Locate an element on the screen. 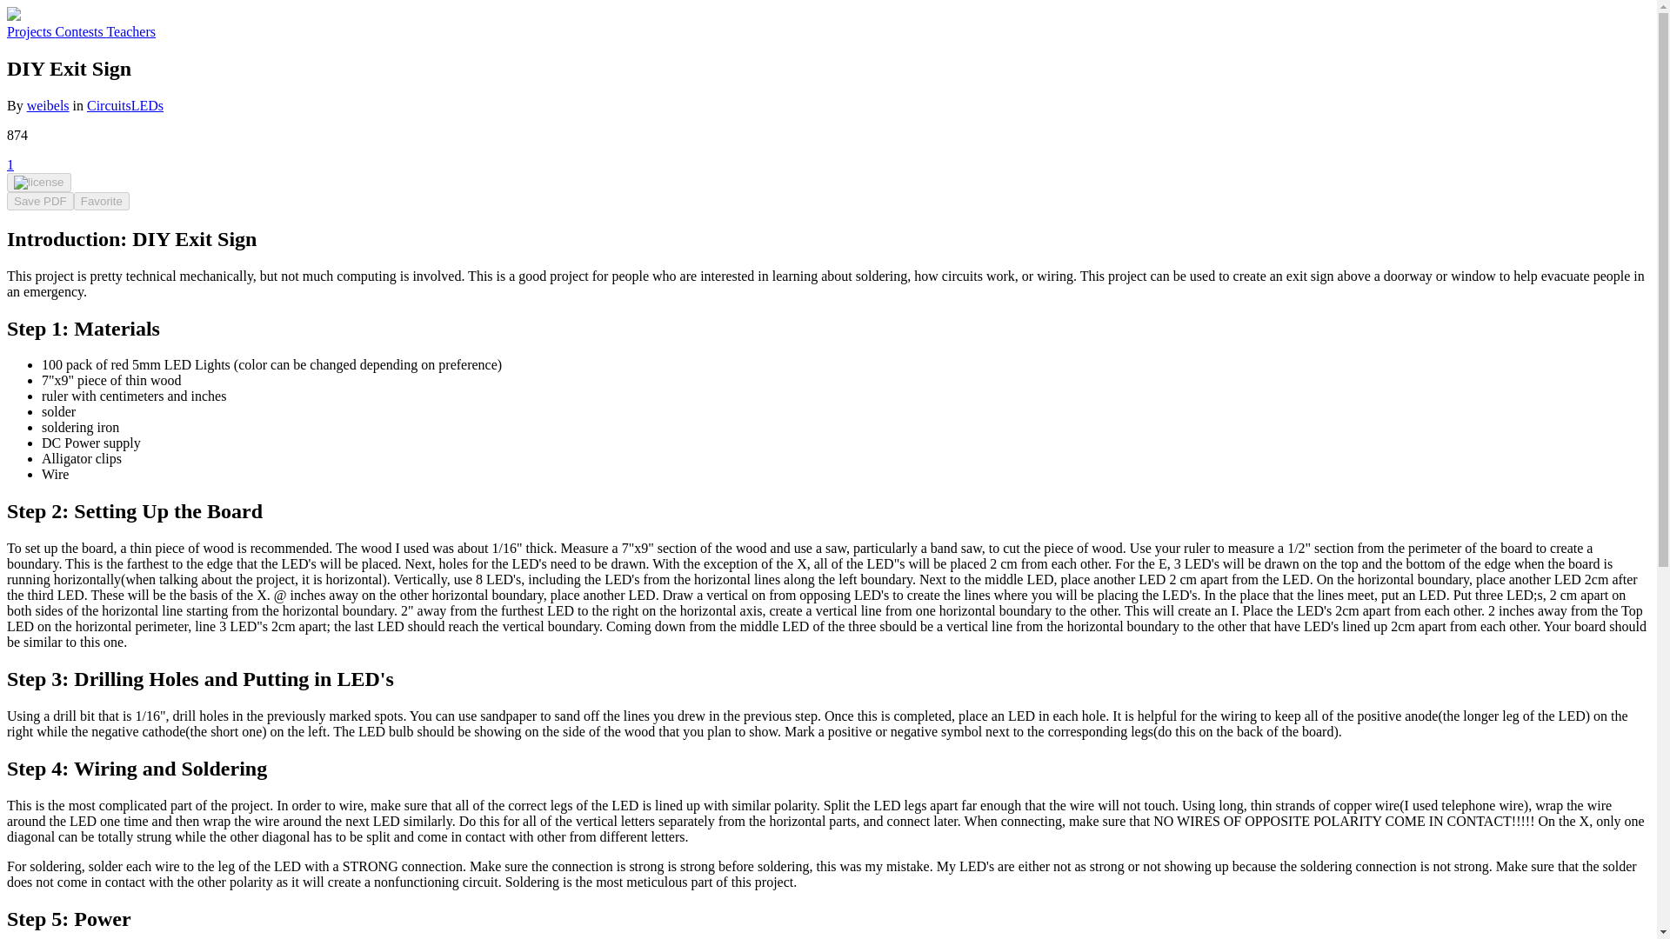 The image size is (1670, 939). weibels is located at coordinates (48, 105).